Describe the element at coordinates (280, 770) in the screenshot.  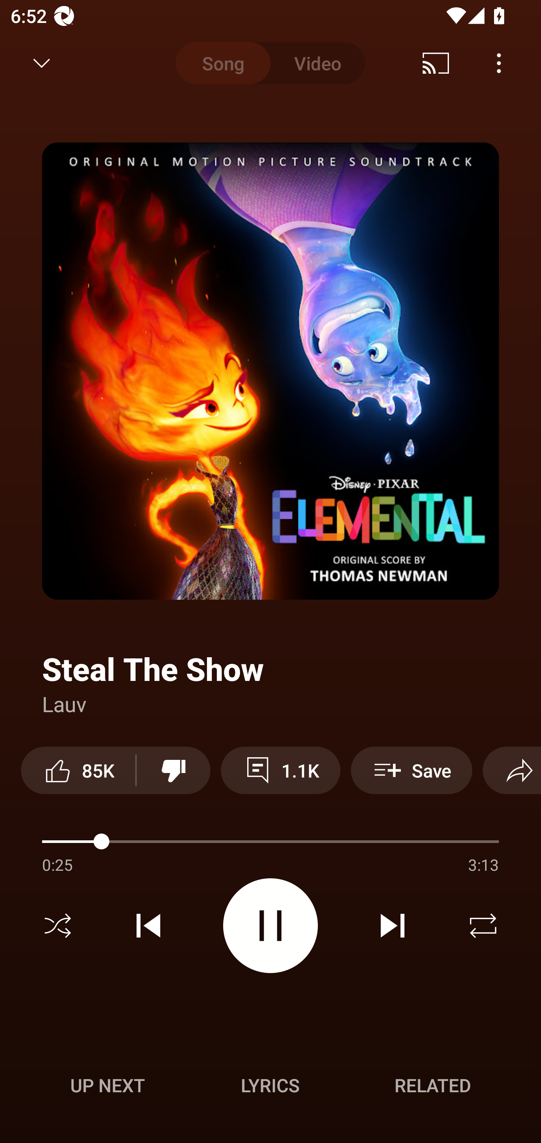
I see `1.1K View 1,180 comments` at that location.